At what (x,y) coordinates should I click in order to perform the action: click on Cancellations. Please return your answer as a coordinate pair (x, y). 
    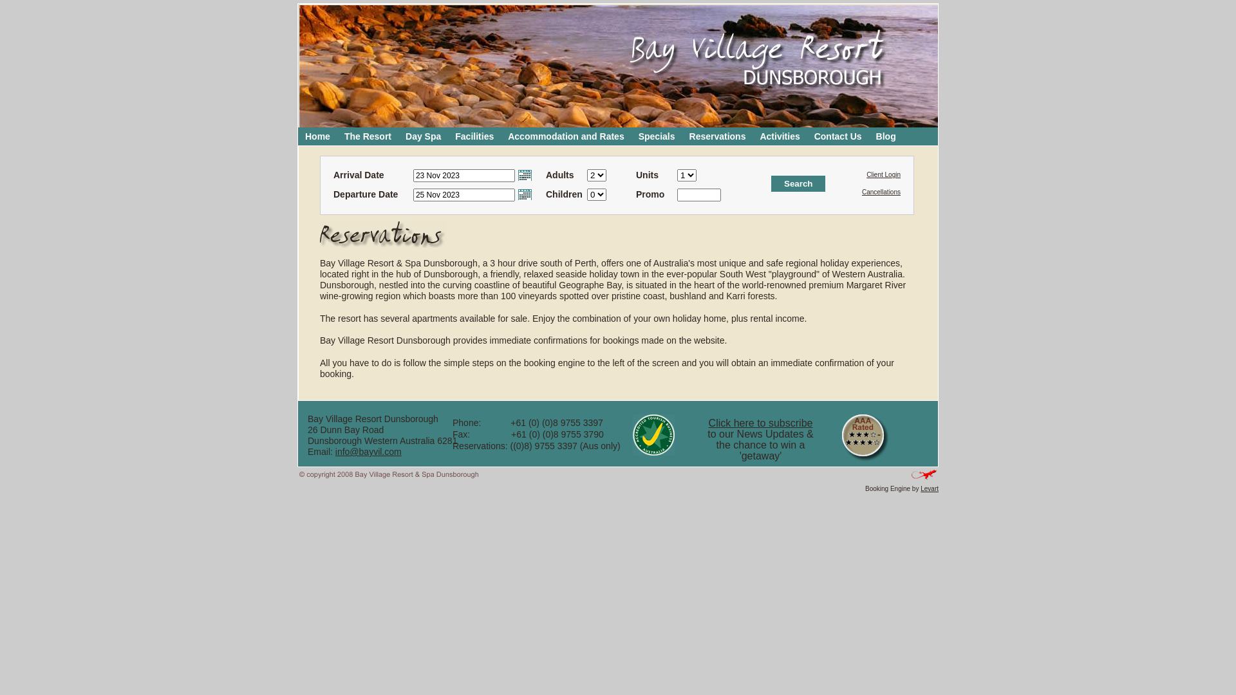
    Looking at the image, I should click on (881, 192).